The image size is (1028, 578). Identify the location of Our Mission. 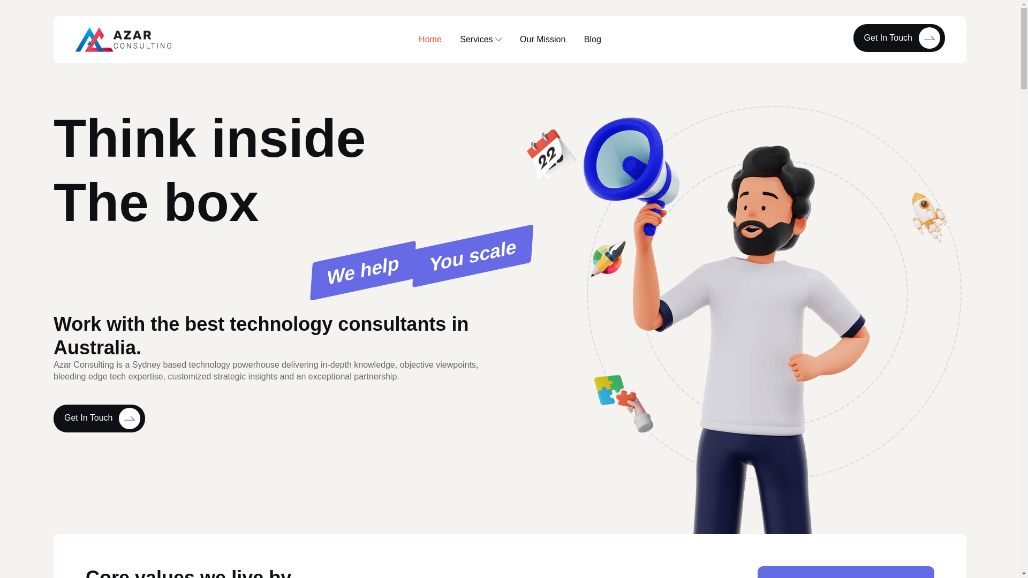
(543, 40).